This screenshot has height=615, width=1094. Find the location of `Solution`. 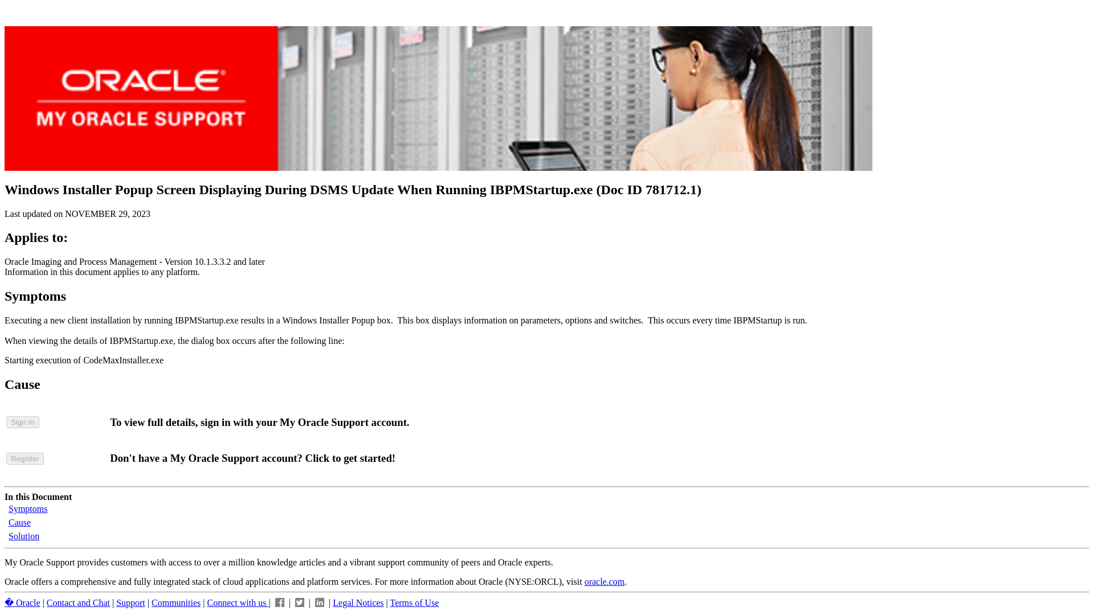

Solution is located at coordinates (24, 536).